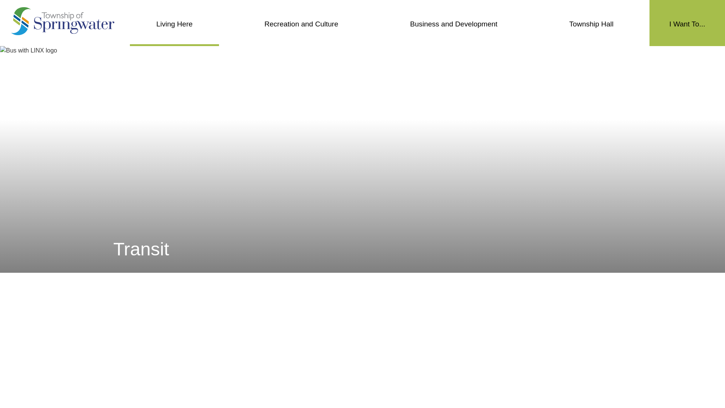  What do you see at coordinates (63, 21) in the screenshot?
I see `Click to go back Home` at bounding box center [63, 21].